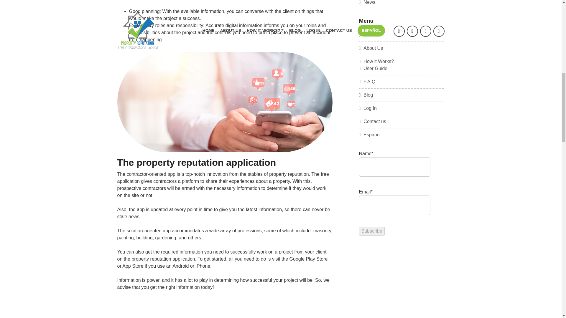 The image size is (566, 318). What do you see at coordinates (371, 48) in the screenshot?
I see `About Us` at bounding box center [371, 48].